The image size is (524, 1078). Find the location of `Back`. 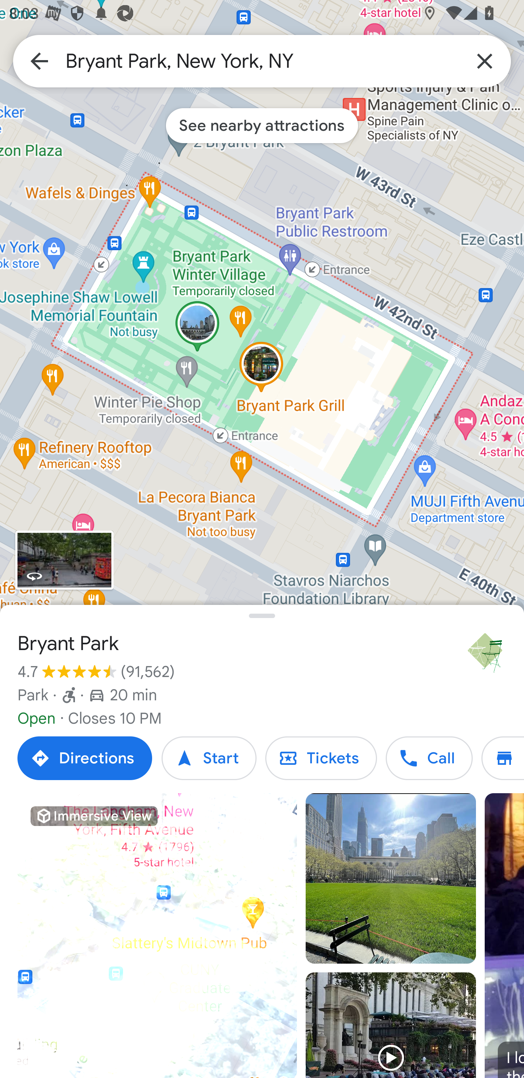

Back is located at coordinates (39, 60).